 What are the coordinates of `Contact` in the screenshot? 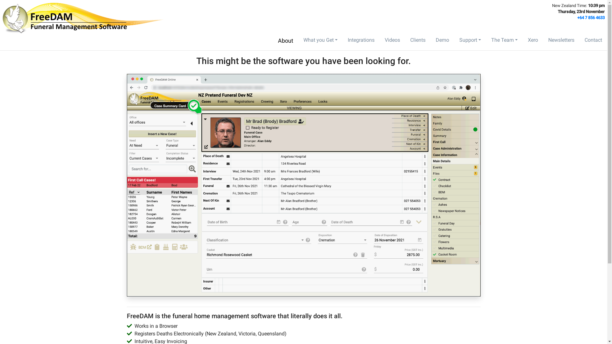 It's located at (594, 41).